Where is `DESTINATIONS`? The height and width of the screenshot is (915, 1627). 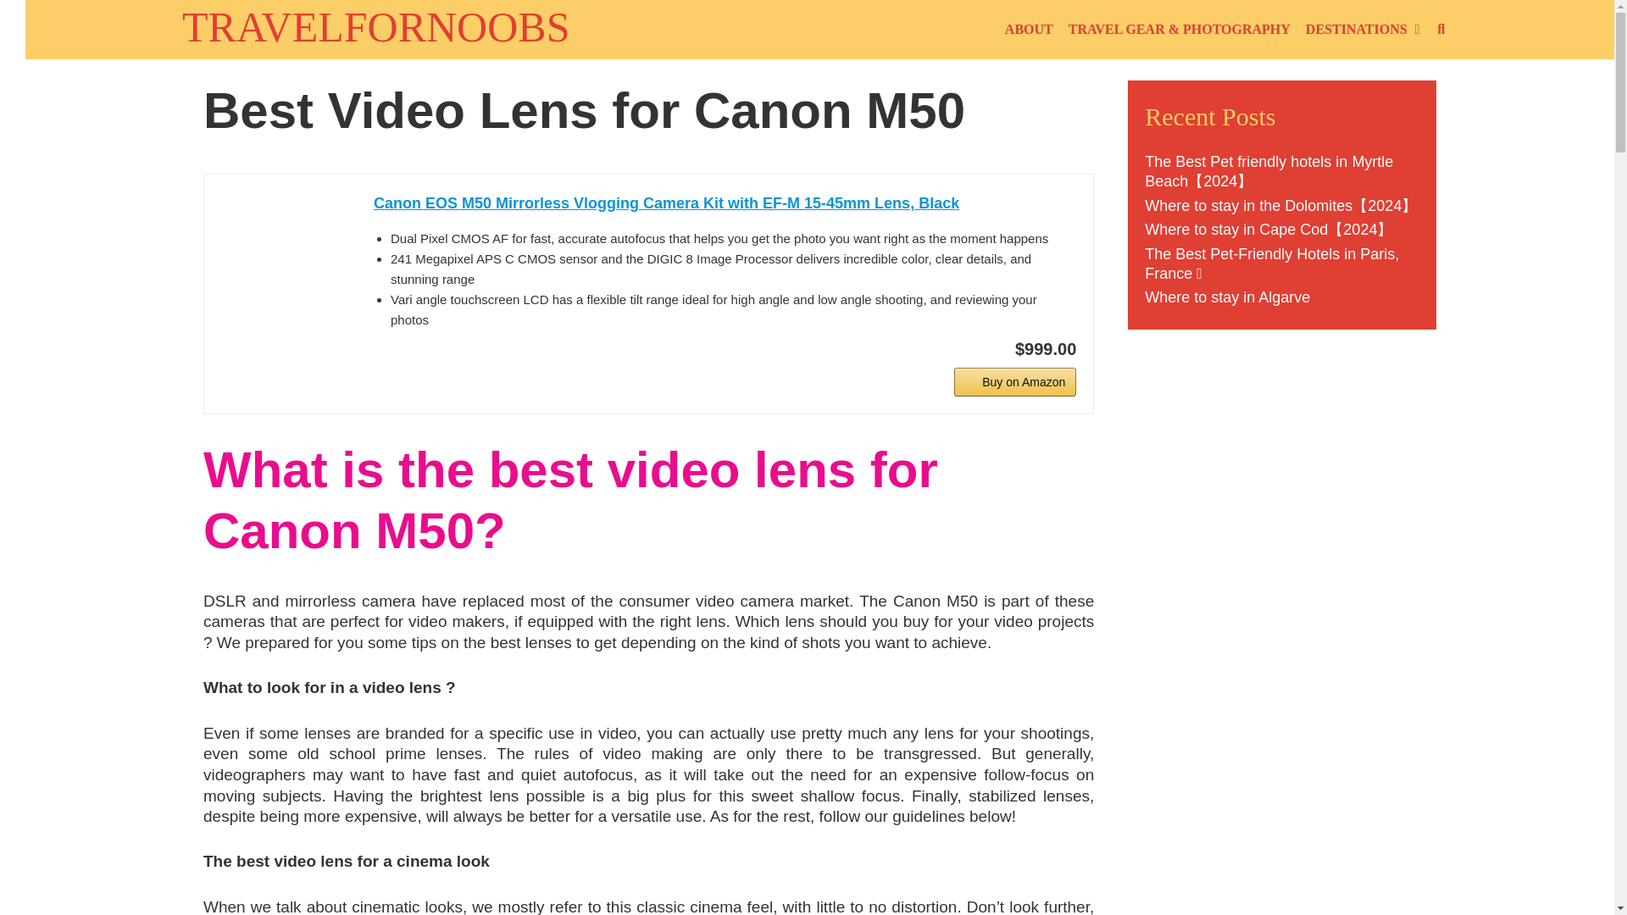
DESTINATIONS is located at coordinates (1361, 30).